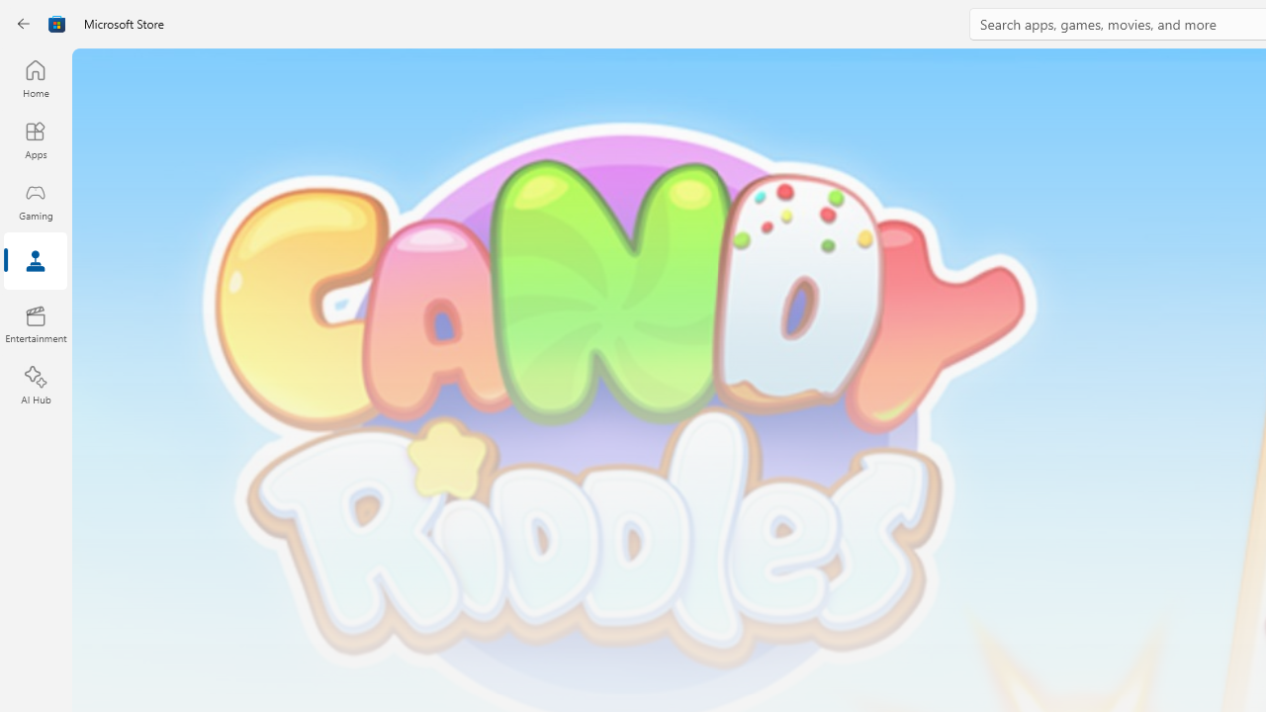 This screenshot has height=712, width=1266. What do you see at coordinates (27, 24) in the screenshot?
I see `Class: Image` at bounding box center [27, 24].